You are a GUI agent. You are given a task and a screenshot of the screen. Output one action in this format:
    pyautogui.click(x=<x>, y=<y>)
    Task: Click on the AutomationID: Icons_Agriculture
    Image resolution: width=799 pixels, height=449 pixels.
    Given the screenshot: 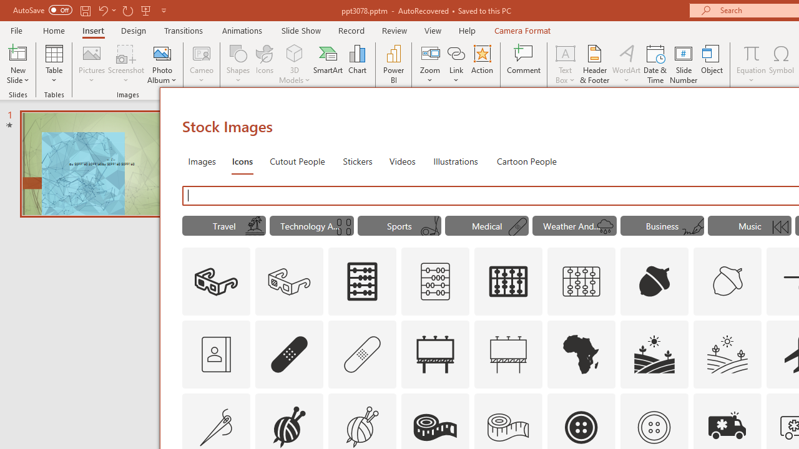 What is the action you would take?
    pyautogui.click(x=654, y=354)
    